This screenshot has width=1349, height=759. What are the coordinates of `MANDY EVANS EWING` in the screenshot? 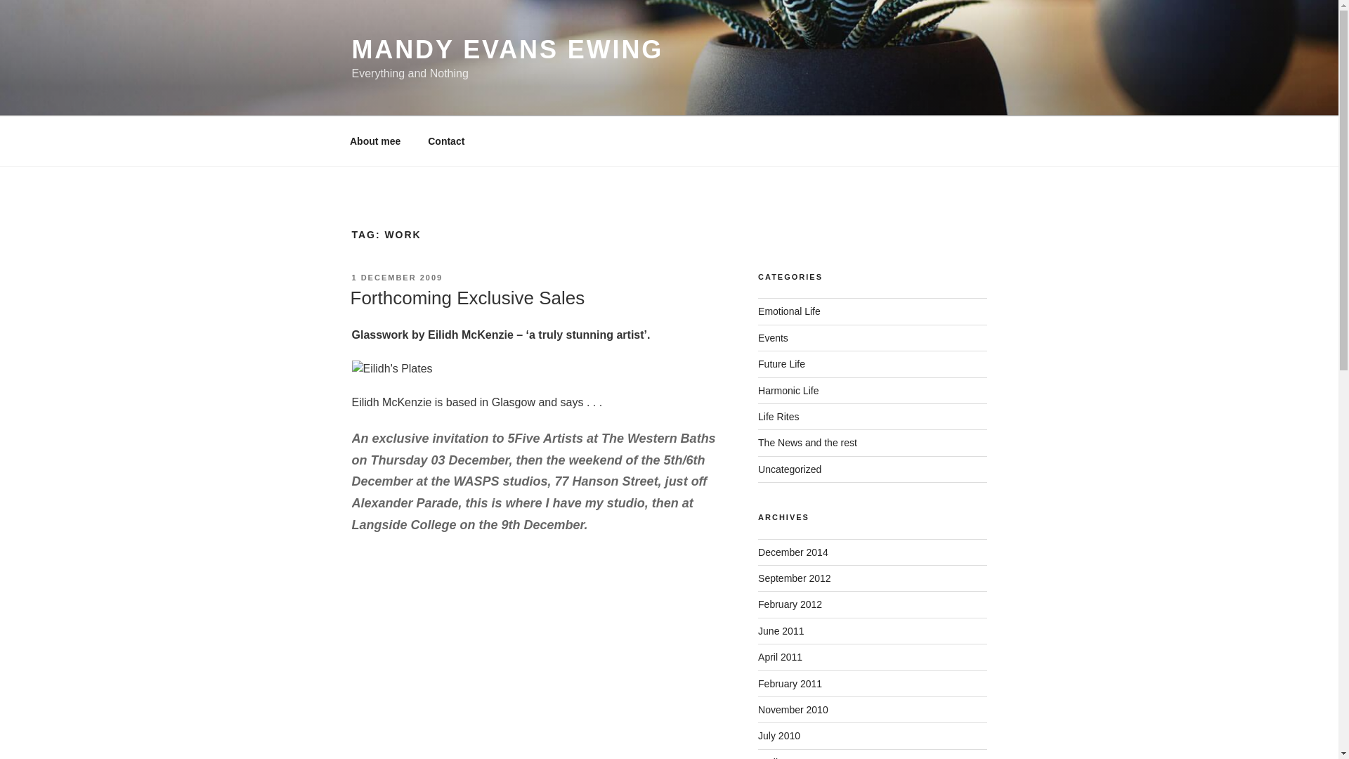 It's located at (507, 49).